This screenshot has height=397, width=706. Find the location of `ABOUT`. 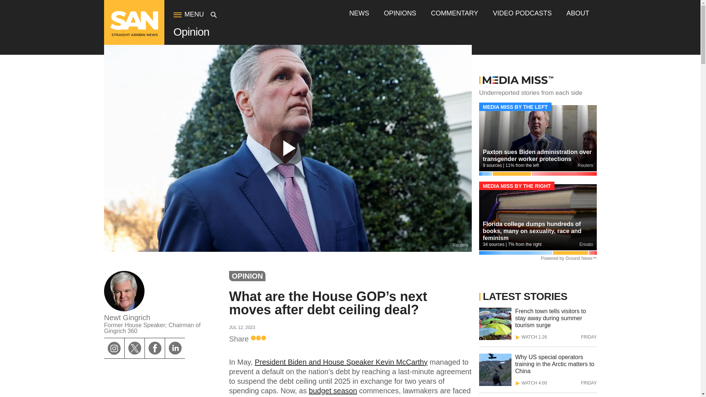

ABOUT is located at coordinates (577, 13).